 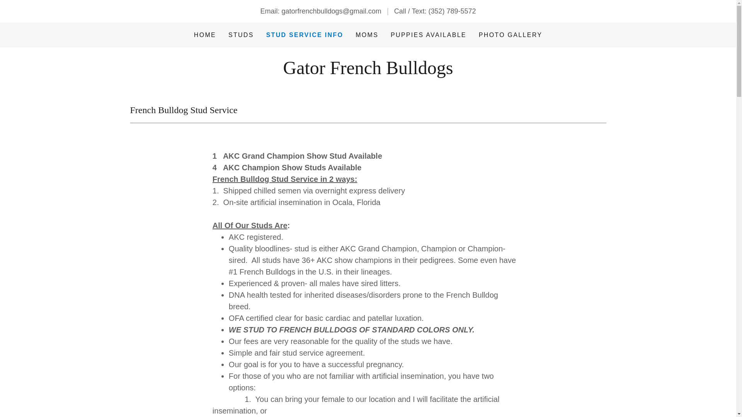 I want to click on Gator French Bulldogs, so click(x=368, y=72).